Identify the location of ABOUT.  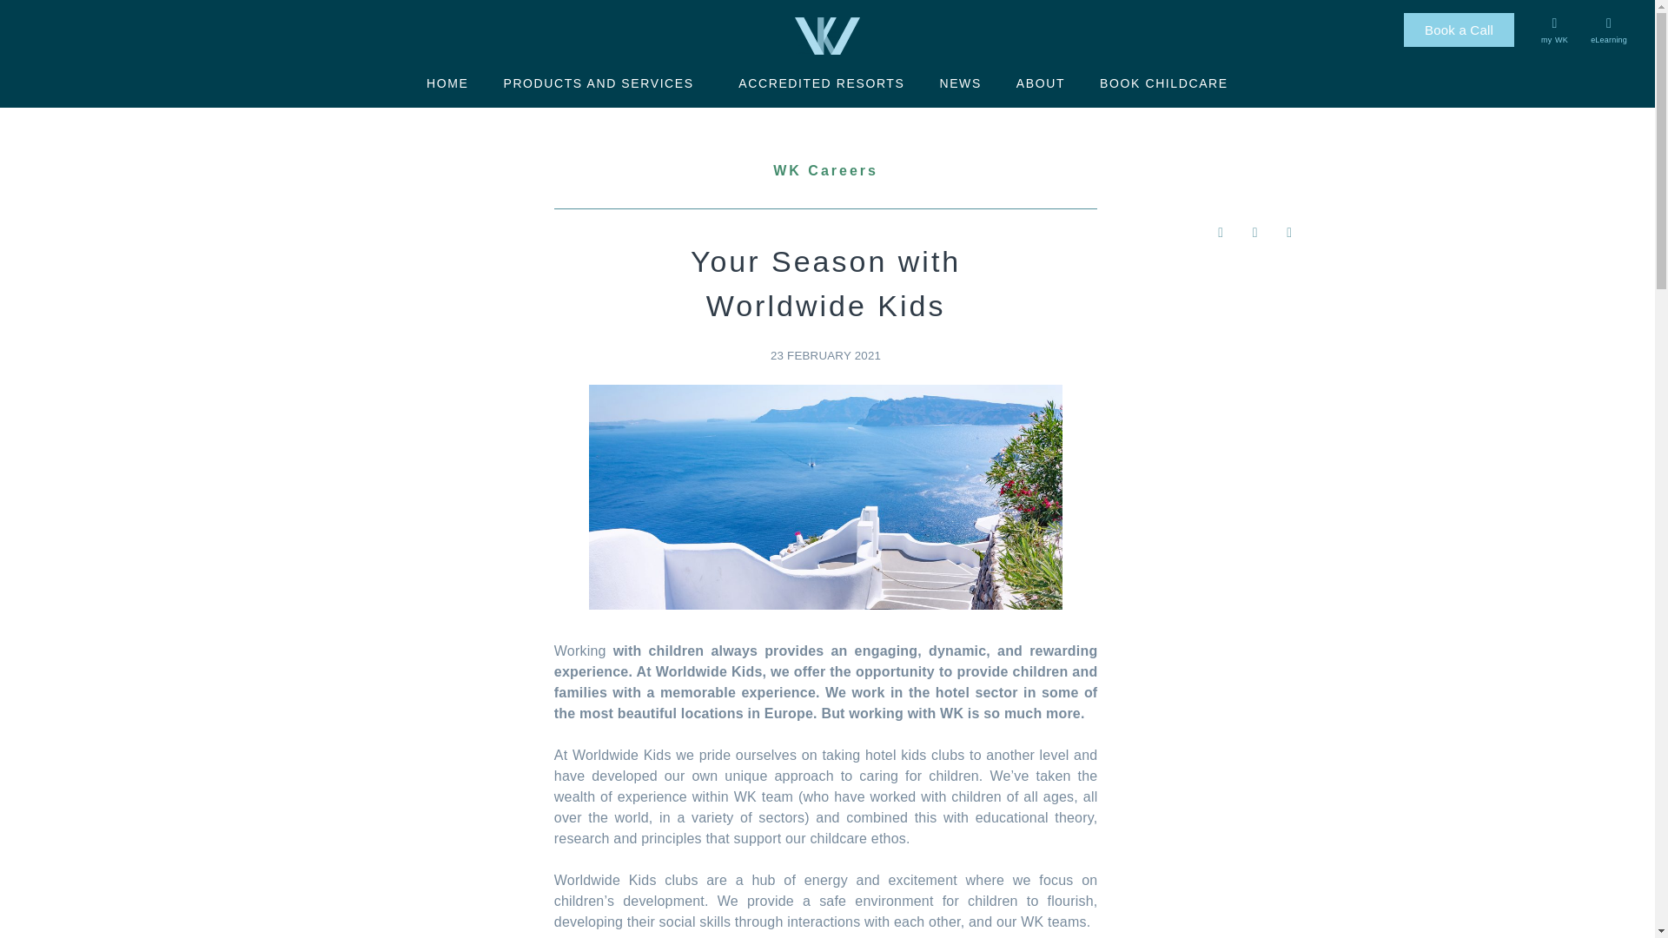
(1041, 83).